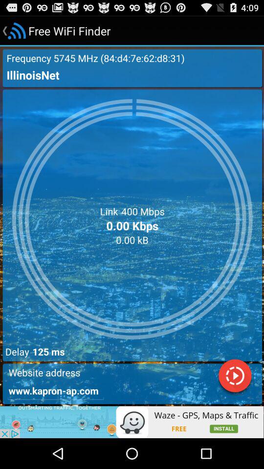  Describe the element at coordinates (235, 377) in the screenshot. I see `go to play option` at that location.